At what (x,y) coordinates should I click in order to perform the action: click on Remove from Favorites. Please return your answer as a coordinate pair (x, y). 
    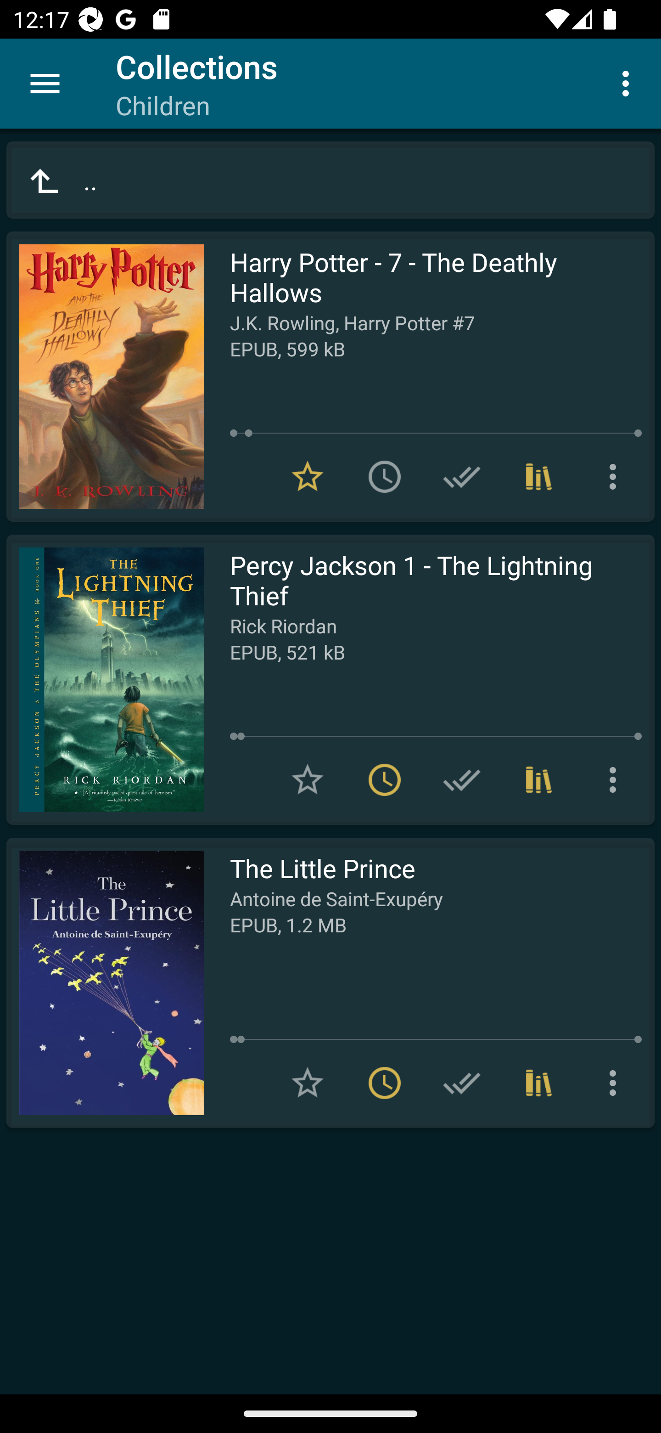
    Looking at the image, I should click on (308, 477).